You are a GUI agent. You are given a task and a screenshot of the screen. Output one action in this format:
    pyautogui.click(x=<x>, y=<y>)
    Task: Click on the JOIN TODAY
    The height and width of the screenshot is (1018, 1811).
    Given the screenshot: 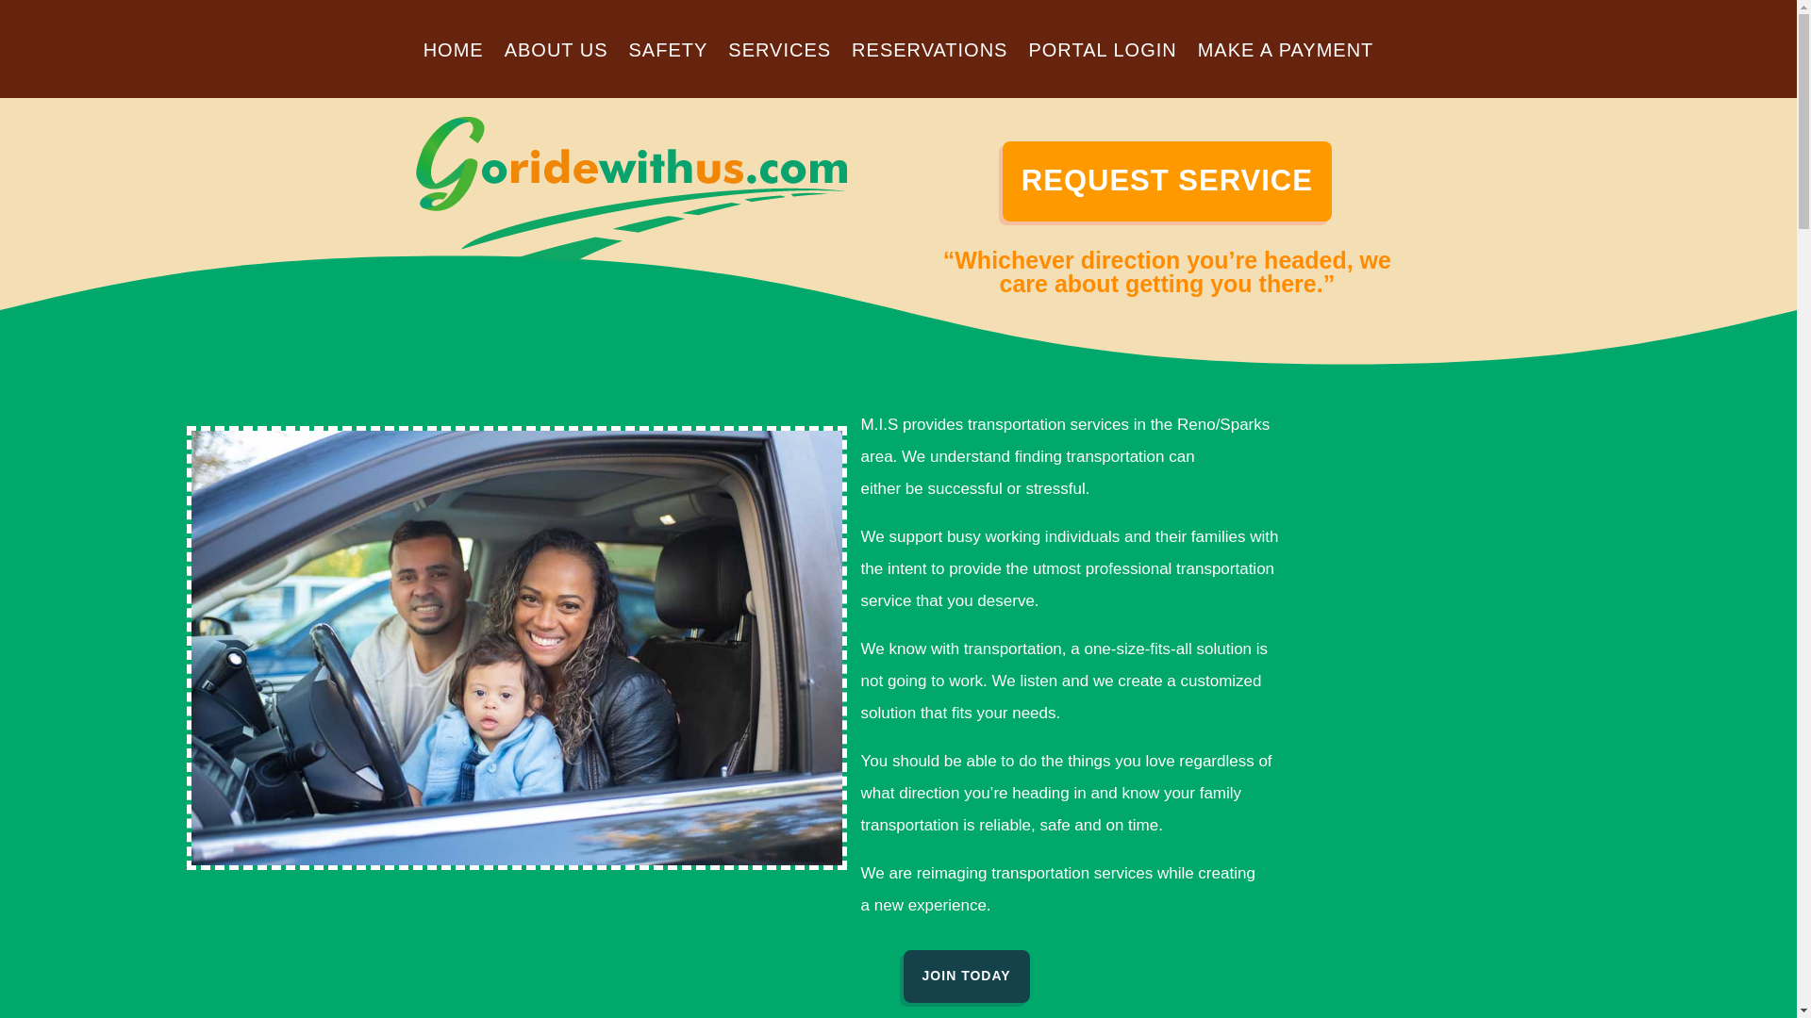 What is the action you would take?
    pyautogui.click(x=967, y=976)
    